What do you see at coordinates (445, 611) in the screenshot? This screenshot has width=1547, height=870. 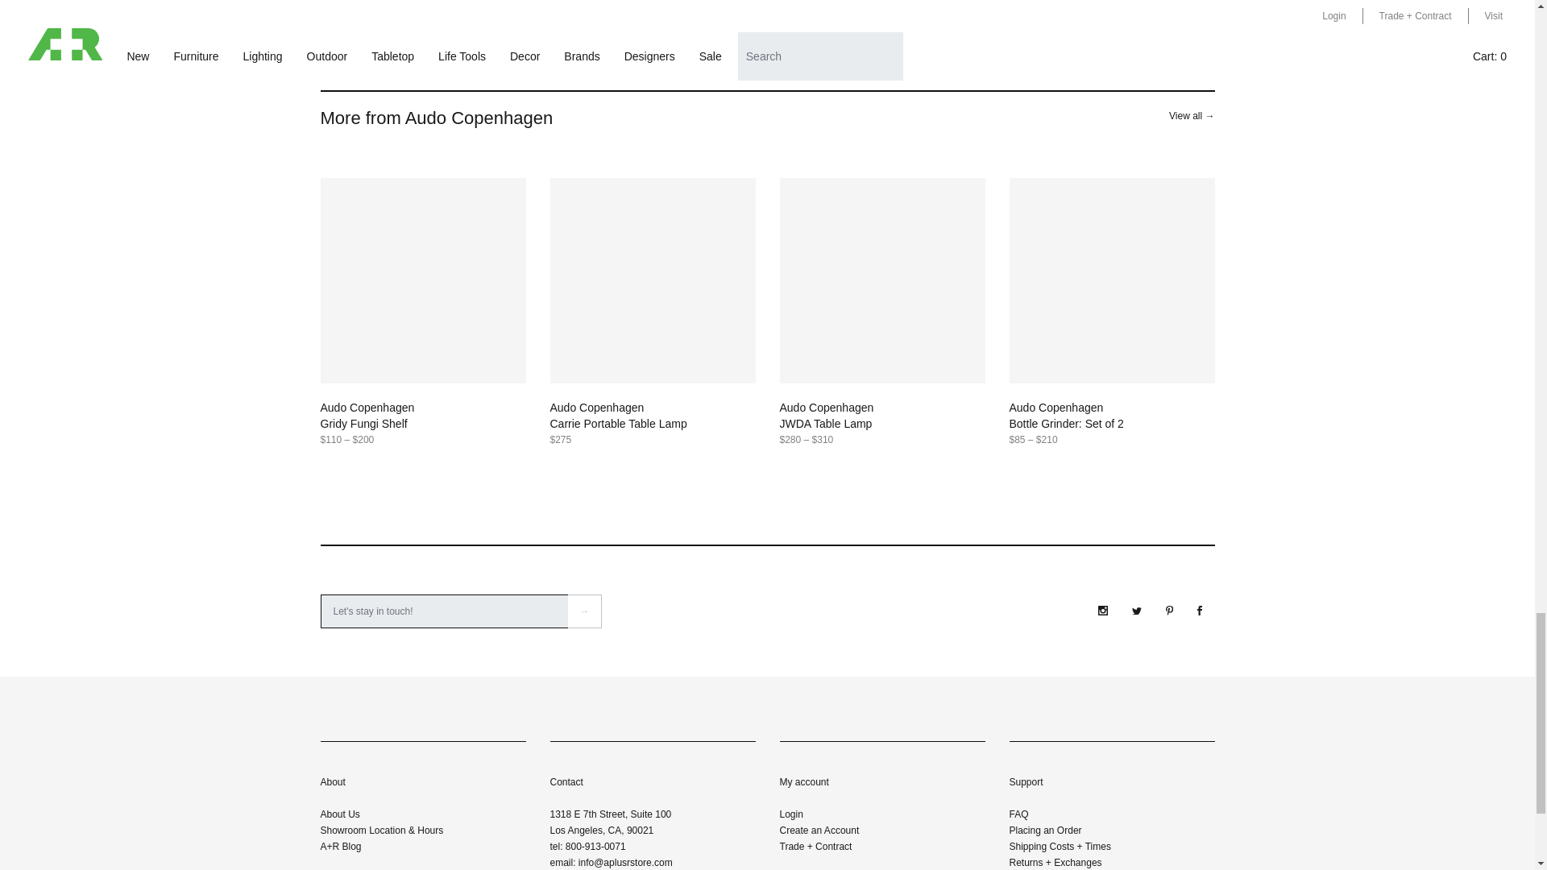 I see `Emai` at bounding box center [445, 611].